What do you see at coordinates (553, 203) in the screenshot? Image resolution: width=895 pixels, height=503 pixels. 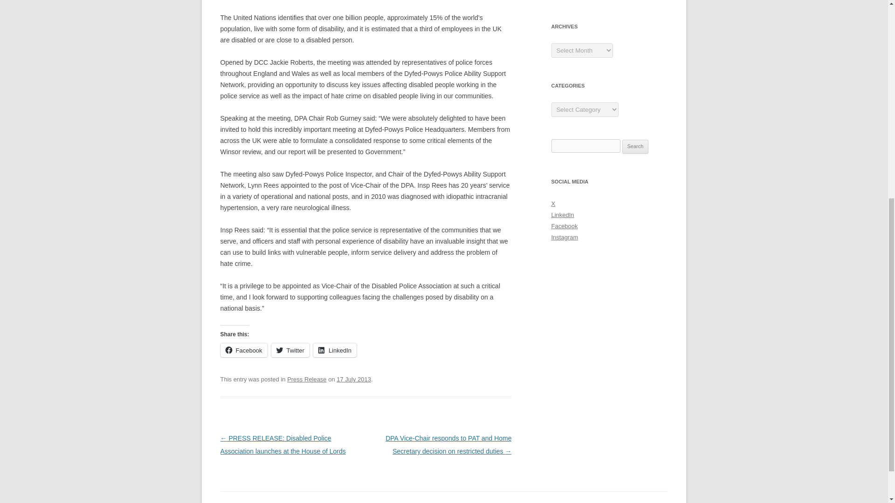 I see `X` at bounding box center [553, 203].